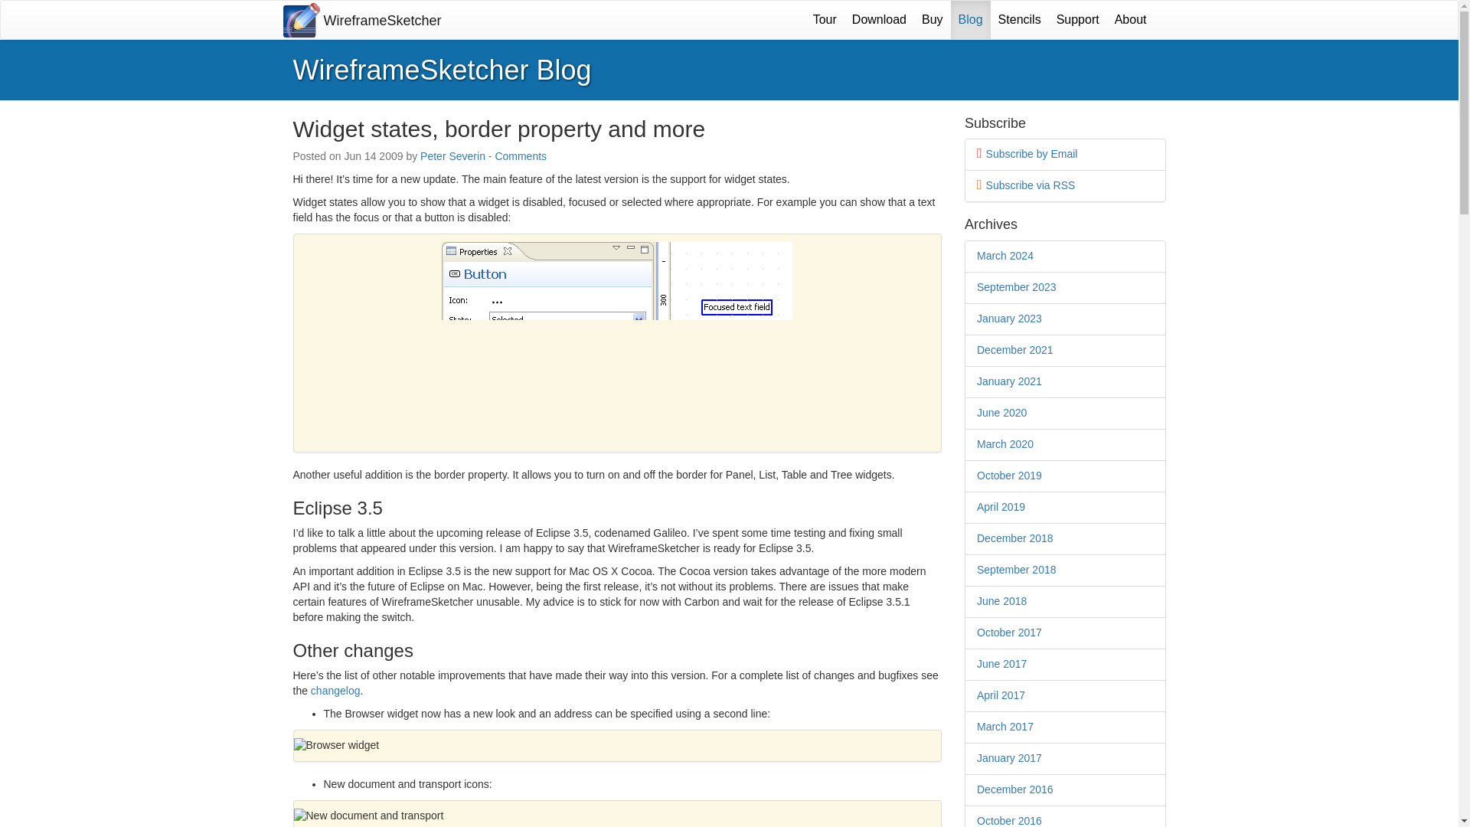 The height and width of the screenshot is (827, 1470). What do you see at coordinates (1015, 350) in the screenshot?
I see `December 2021` at bounding box center [1015, 350].